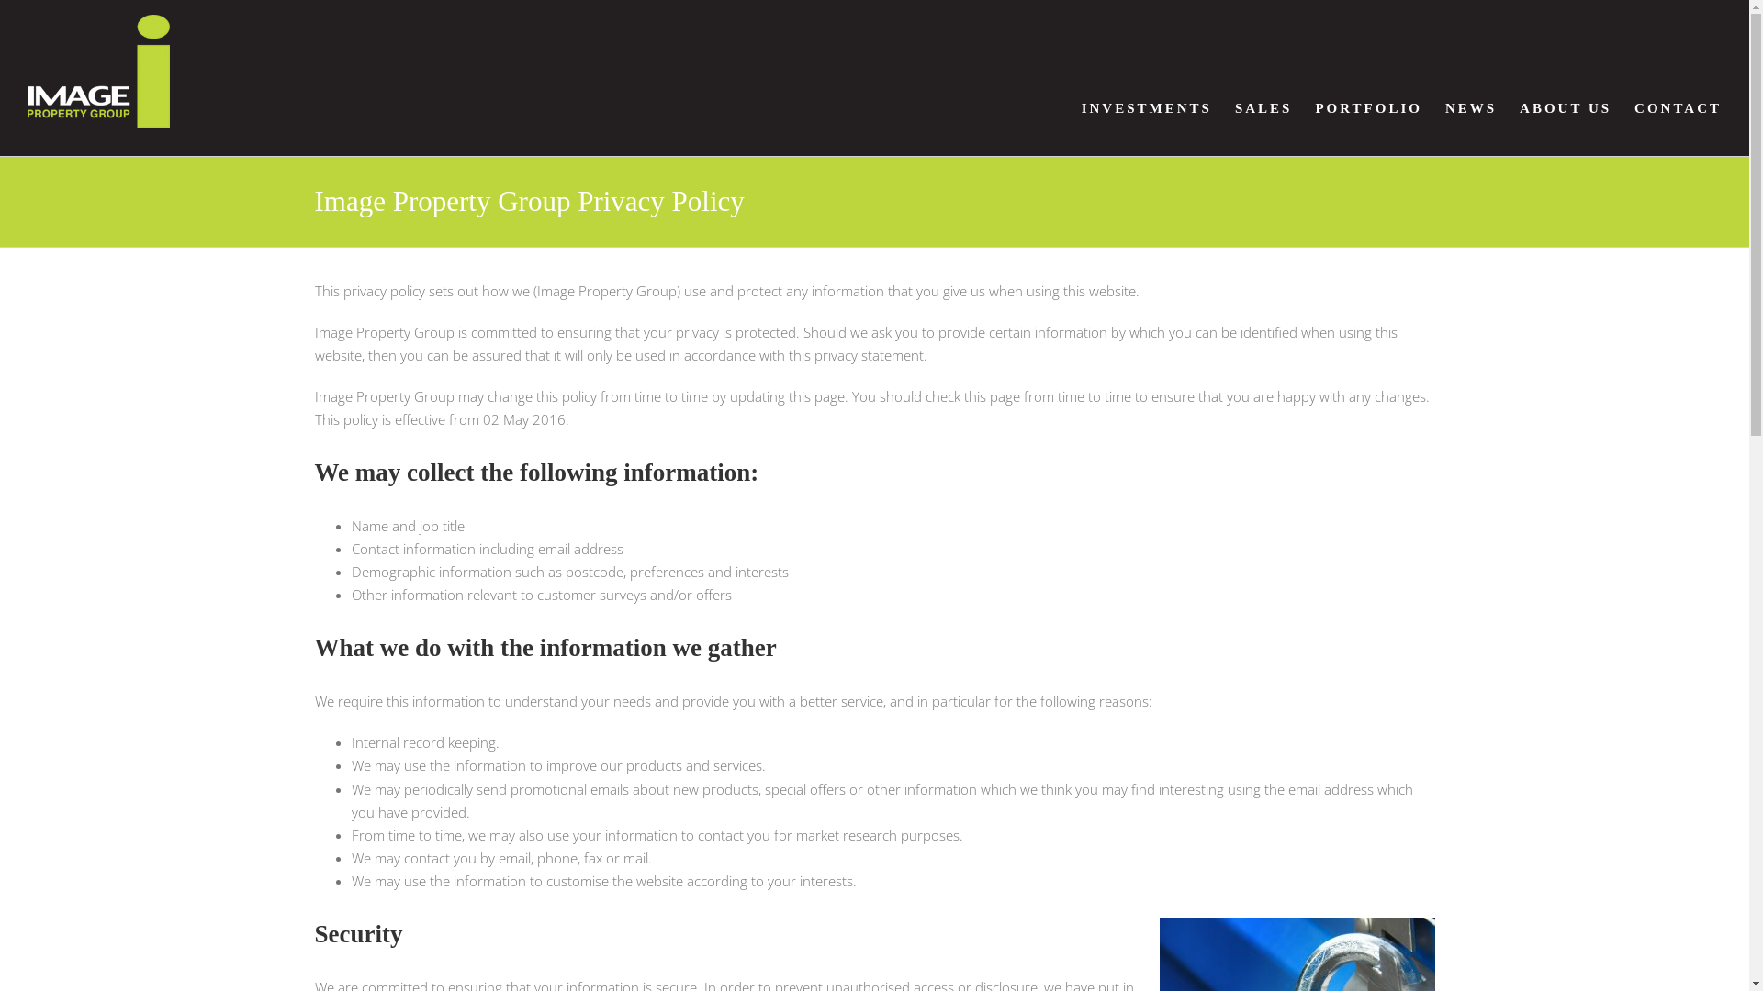 The height and width of the screenshot is (991, 1763). What do you see at coordinates (1566, 108) in the screenshot?
I see `ABOUT US` at bounding box center [1566, 108].